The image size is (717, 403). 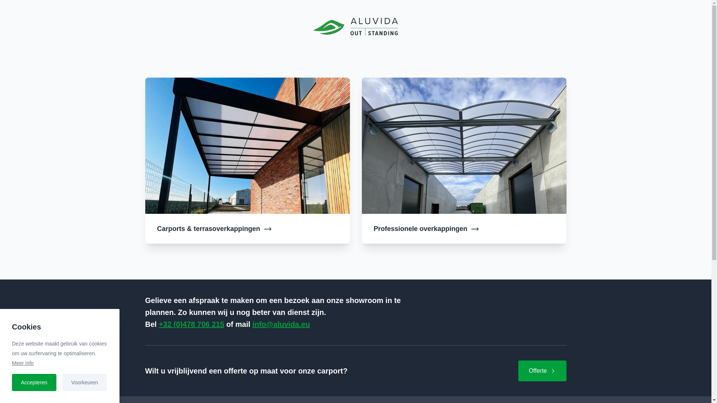 I want to click on Offerte, so click(x=542, y=371).